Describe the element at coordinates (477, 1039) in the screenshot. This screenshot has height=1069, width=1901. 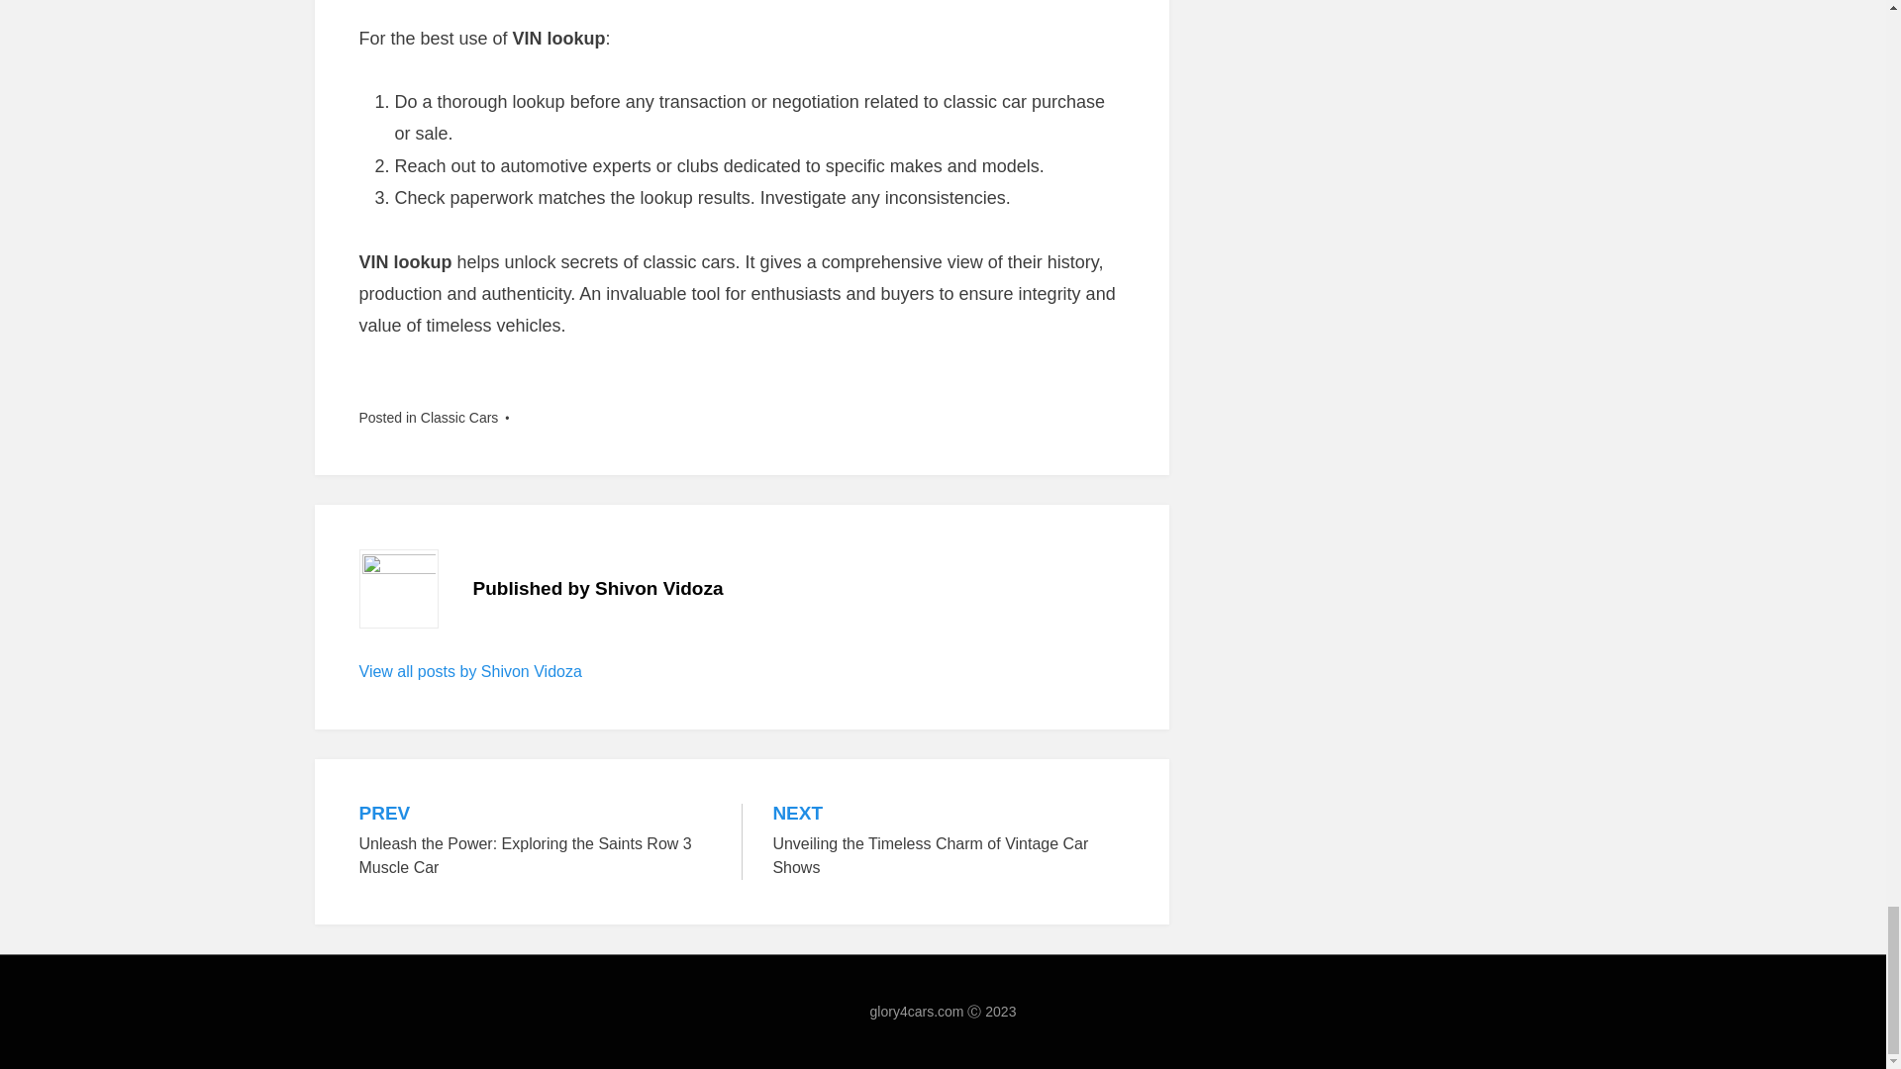
I see `TemplatePocket` at that location.